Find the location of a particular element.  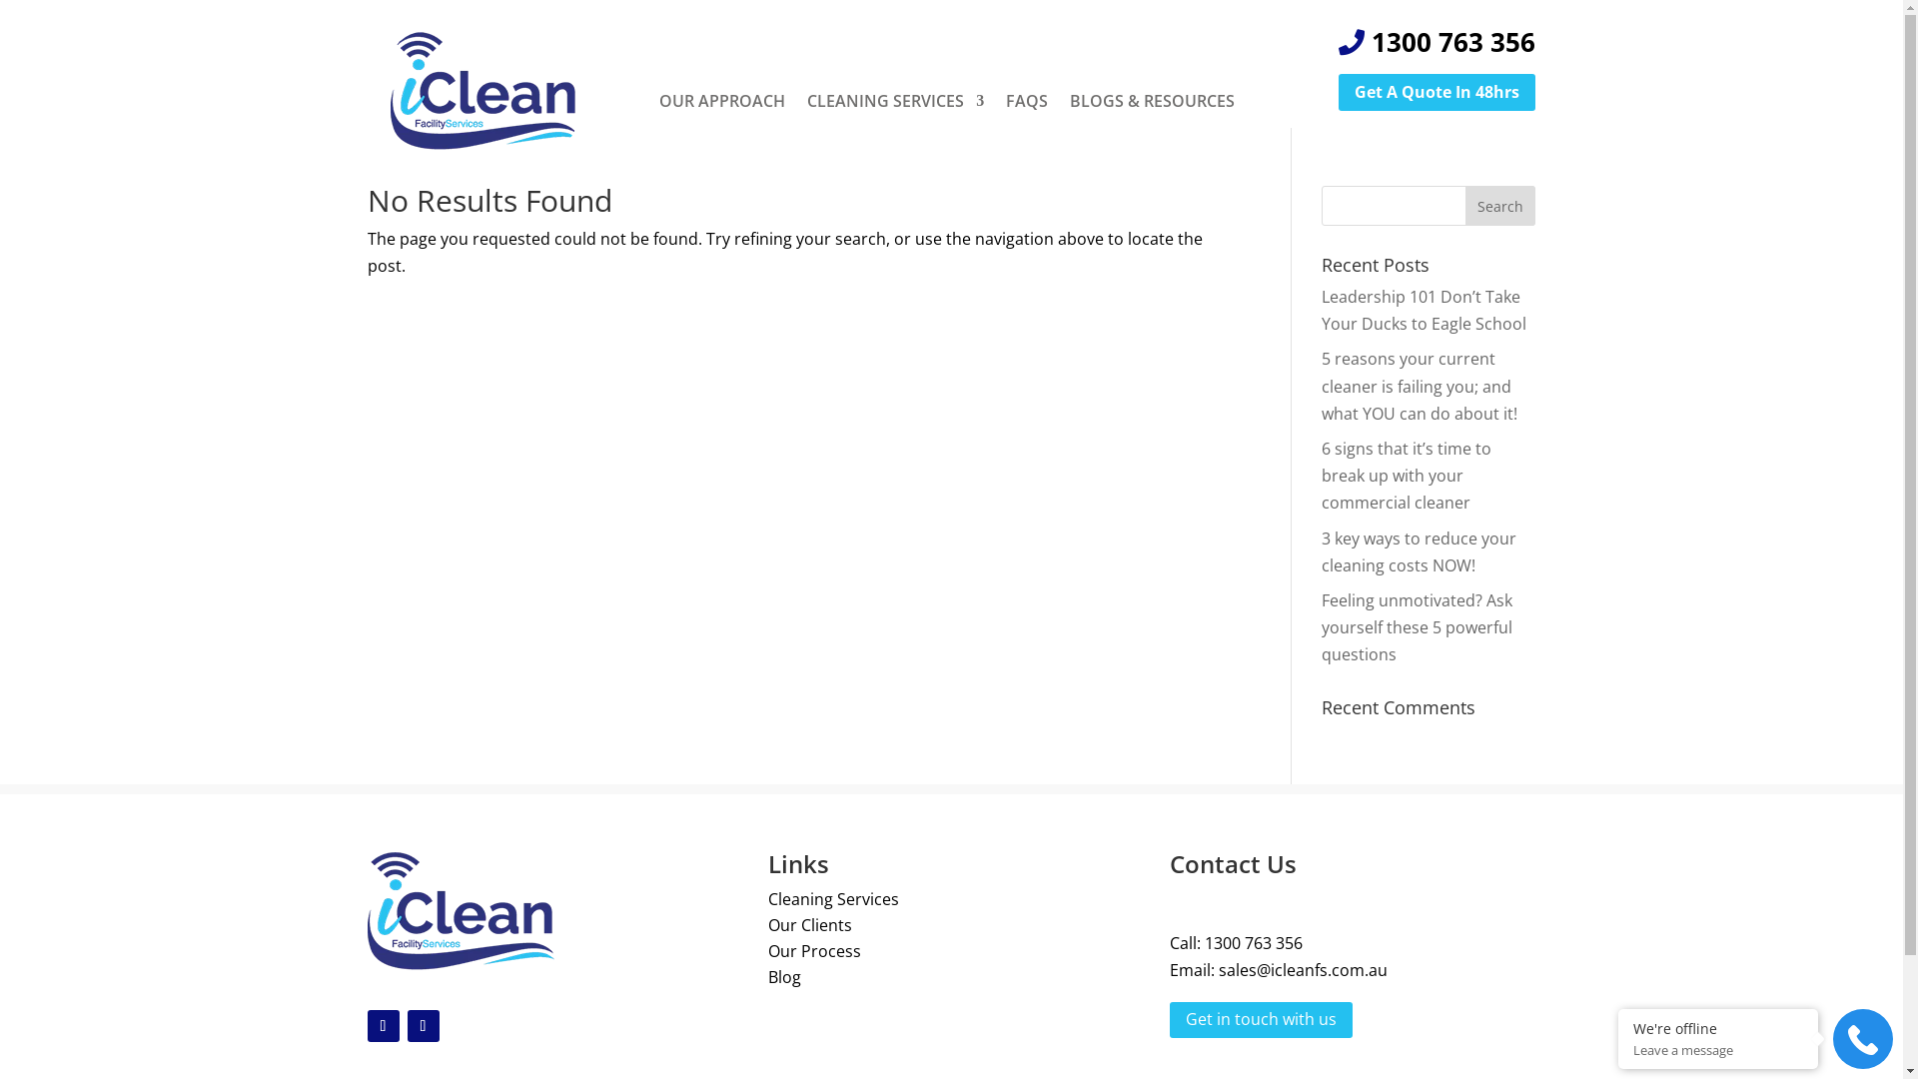

3 key ways to reduce your cleaning costs NOW! is located at coordinates (1419, 551).